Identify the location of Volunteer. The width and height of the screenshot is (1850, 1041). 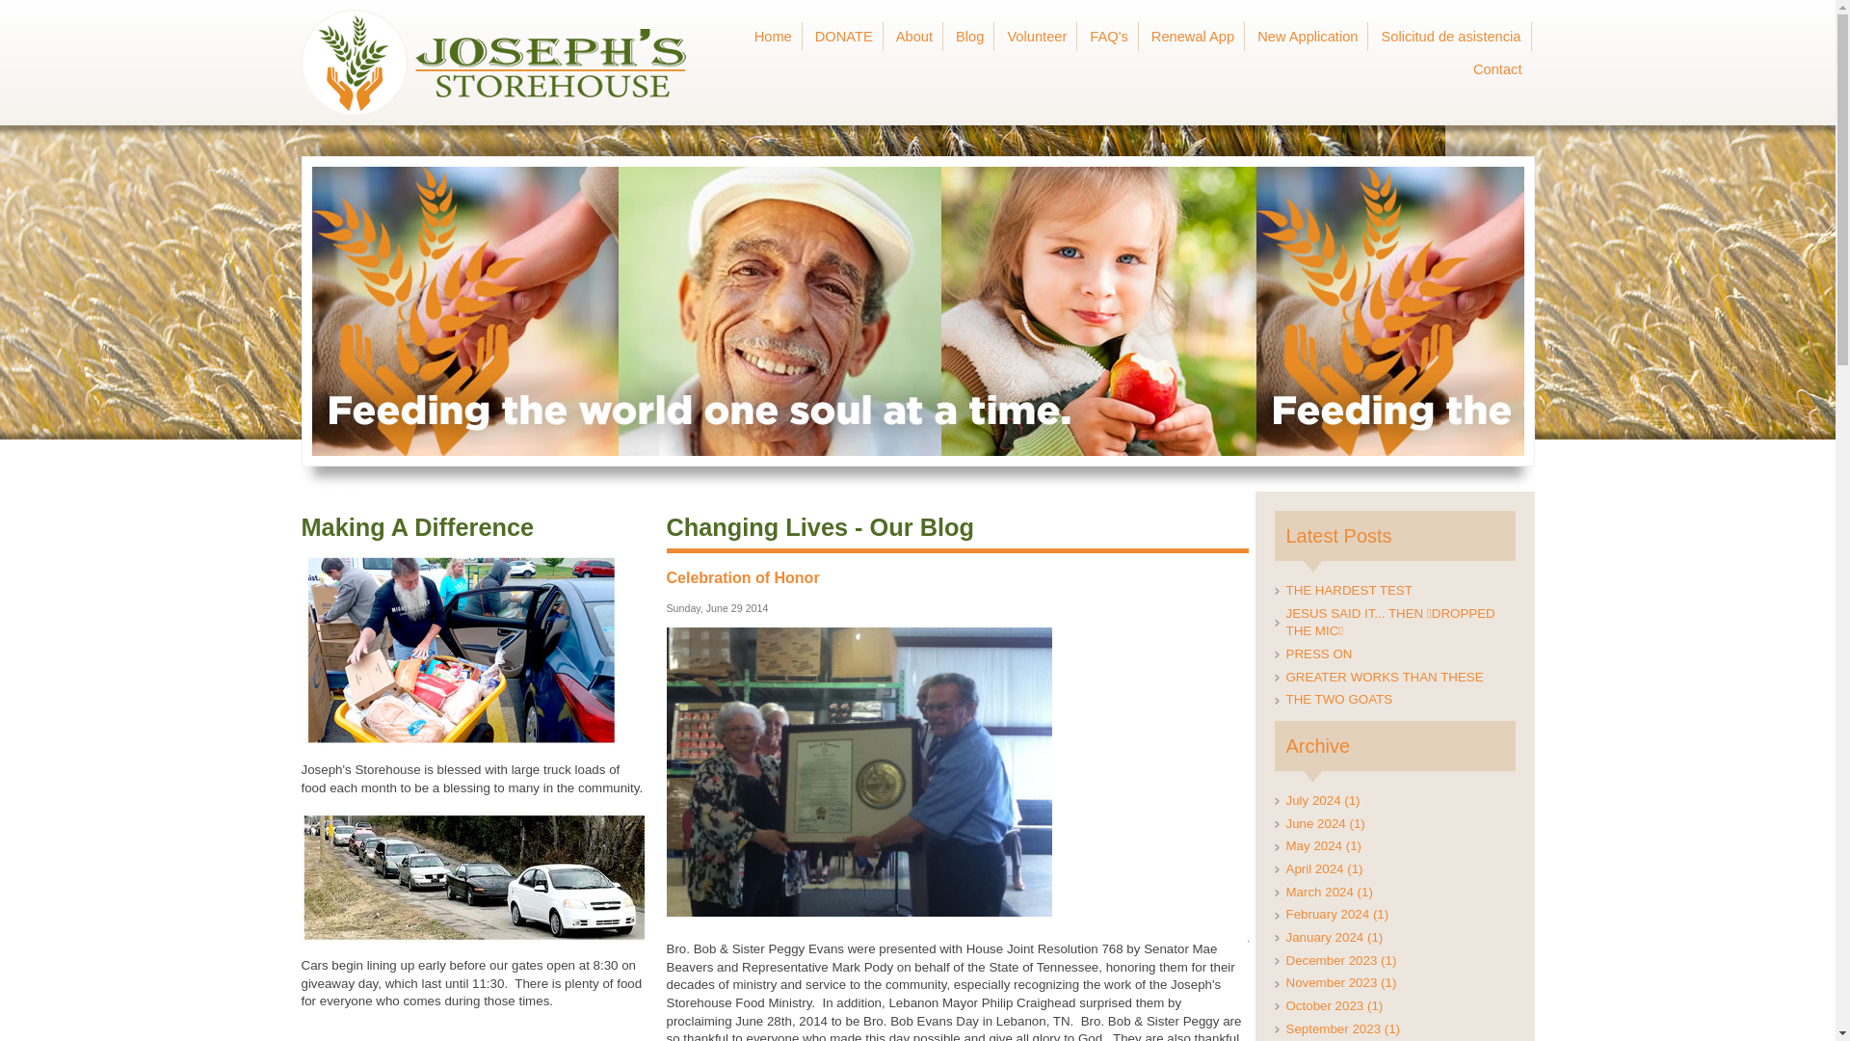
(1037, 37).